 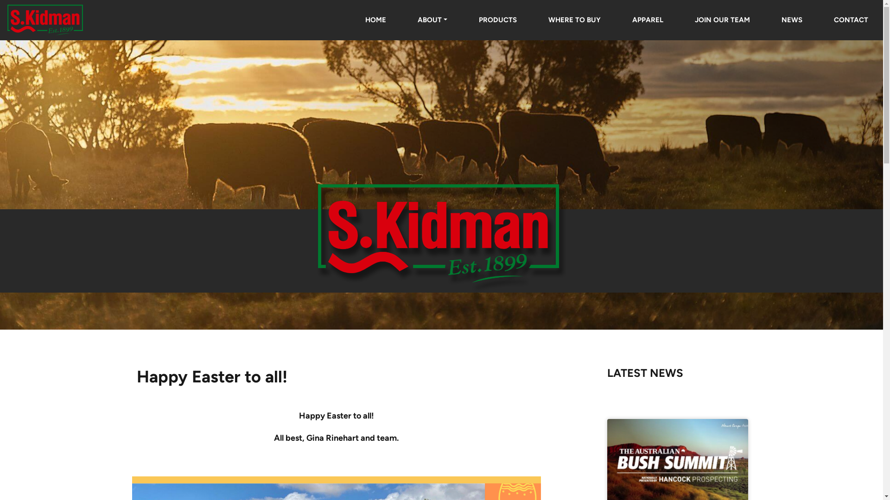 I want to click on APPAREL, so click(x=648, y=20).